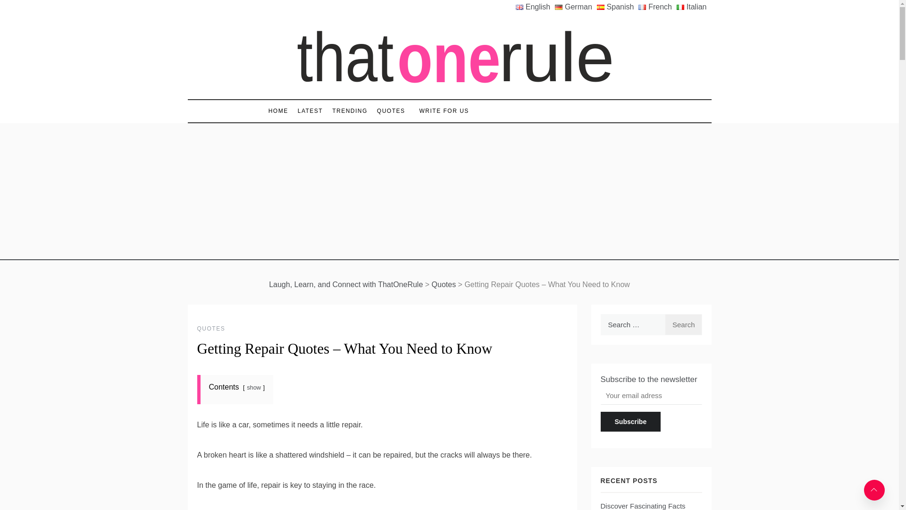  Describe the element at coordinates (576, 7) in the screenshot. I see `German` at that location.